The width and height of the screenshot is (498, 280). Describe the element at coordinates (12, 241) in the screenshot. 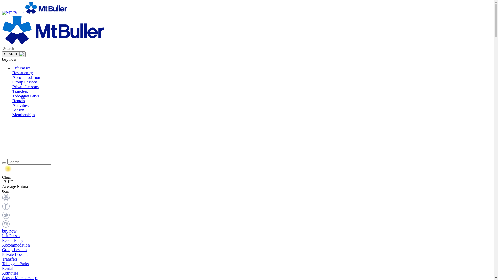

I see `Resort Entry` at that location.